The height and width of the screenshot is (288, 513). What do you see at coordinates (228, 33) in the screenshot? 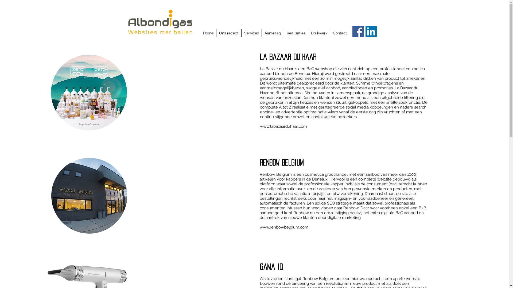
I see `Ons recept` at bounding box center [228, 33].